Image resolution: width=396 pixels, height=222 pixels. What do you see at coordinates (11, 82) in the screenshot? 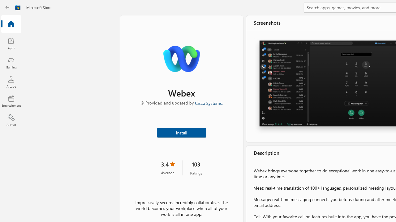
I see `Arcade` at bounding box center [11, 82].